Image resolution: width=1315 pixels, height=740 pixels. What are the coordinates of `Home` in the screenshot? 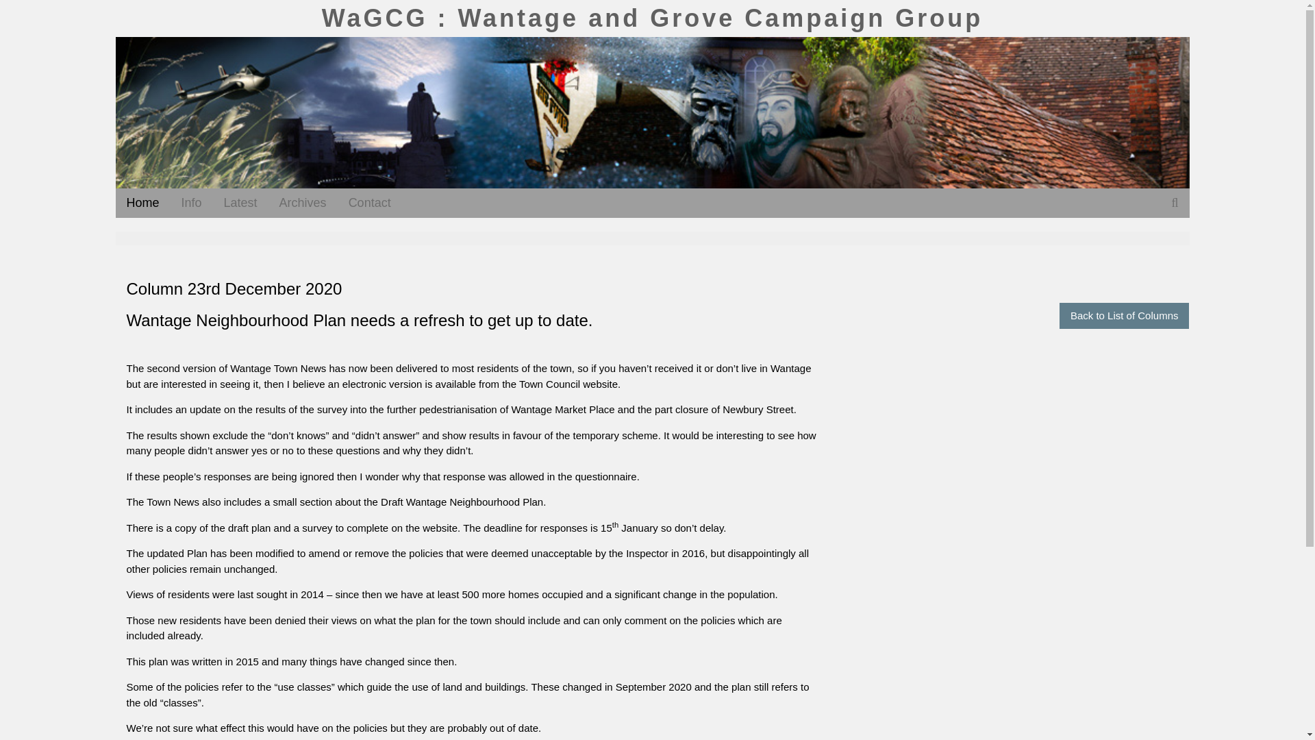 It's located at (142, 203).